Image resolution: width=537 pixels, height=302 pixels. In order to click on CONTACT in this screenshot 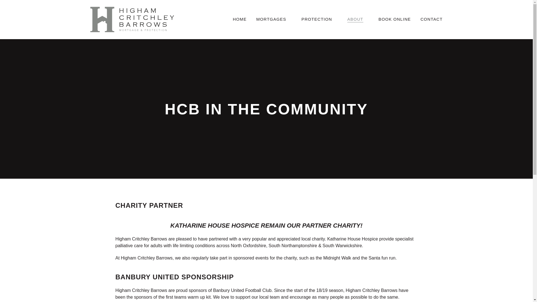, I will do `click(431, 20)`.